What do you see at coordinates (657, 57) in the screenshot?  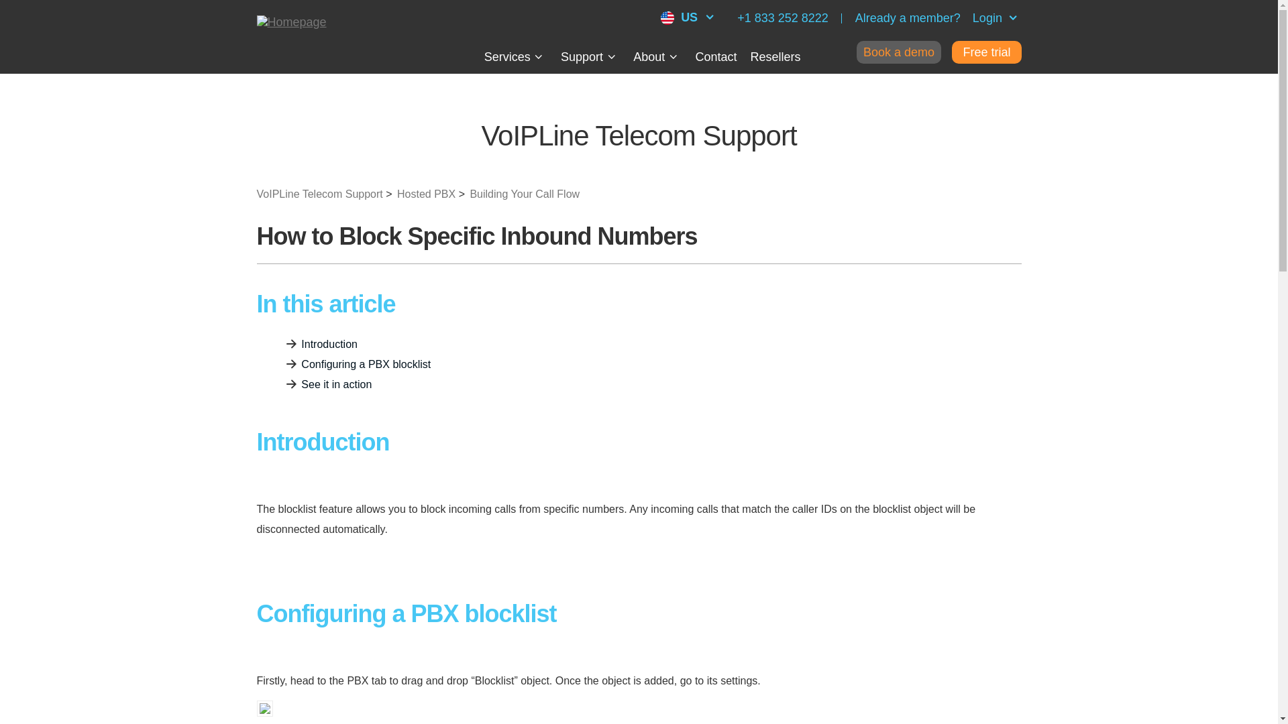 I see `About` at bounding box center [657, 57].